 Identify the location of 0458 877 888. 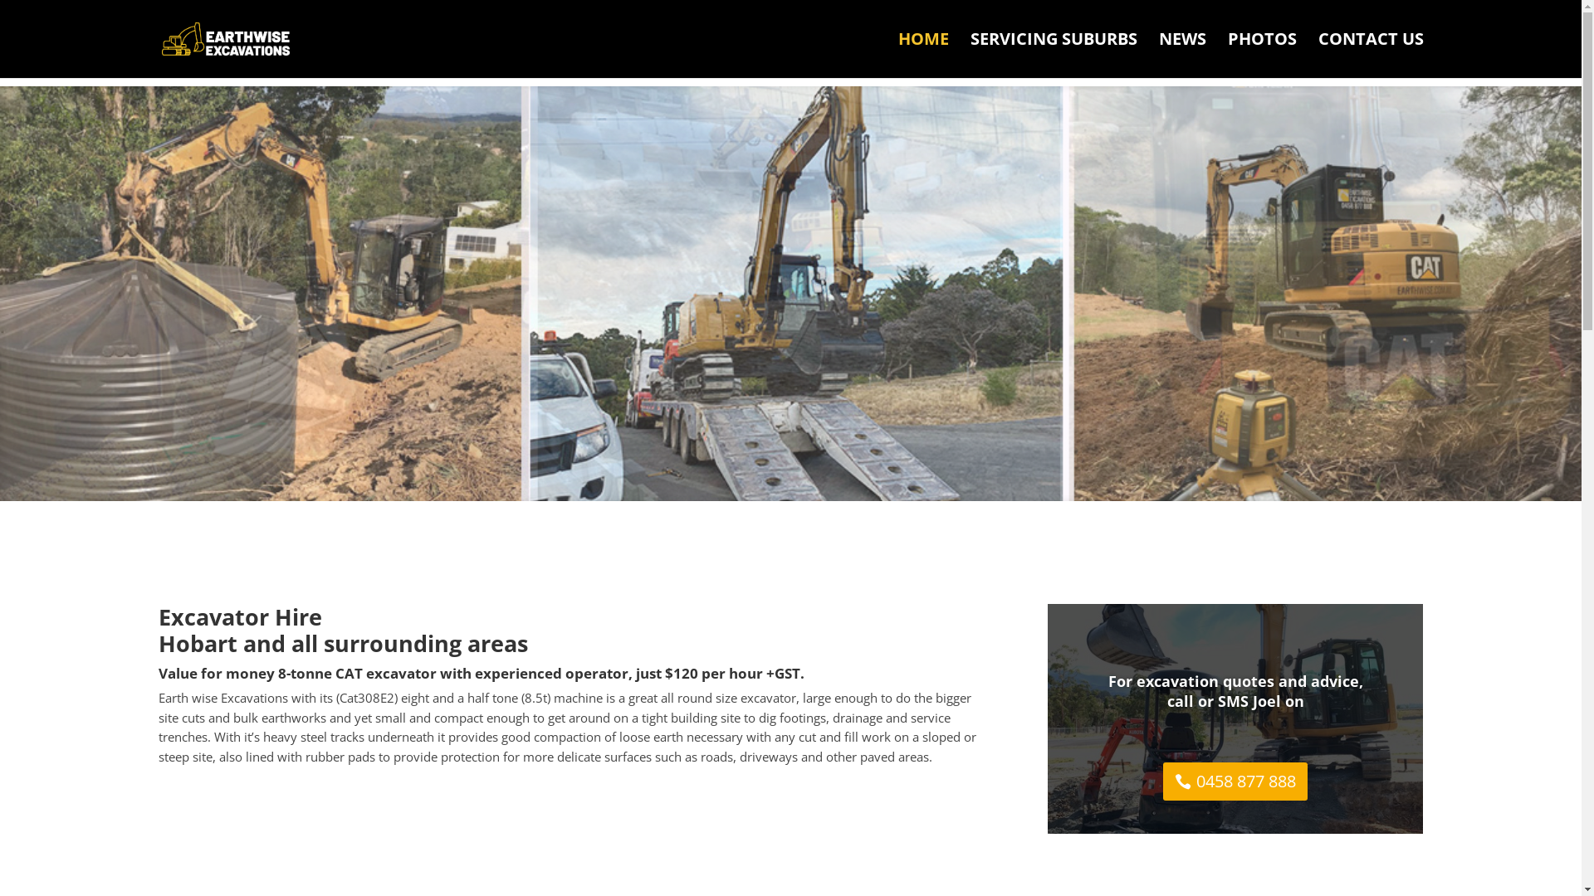
(1235, 782).